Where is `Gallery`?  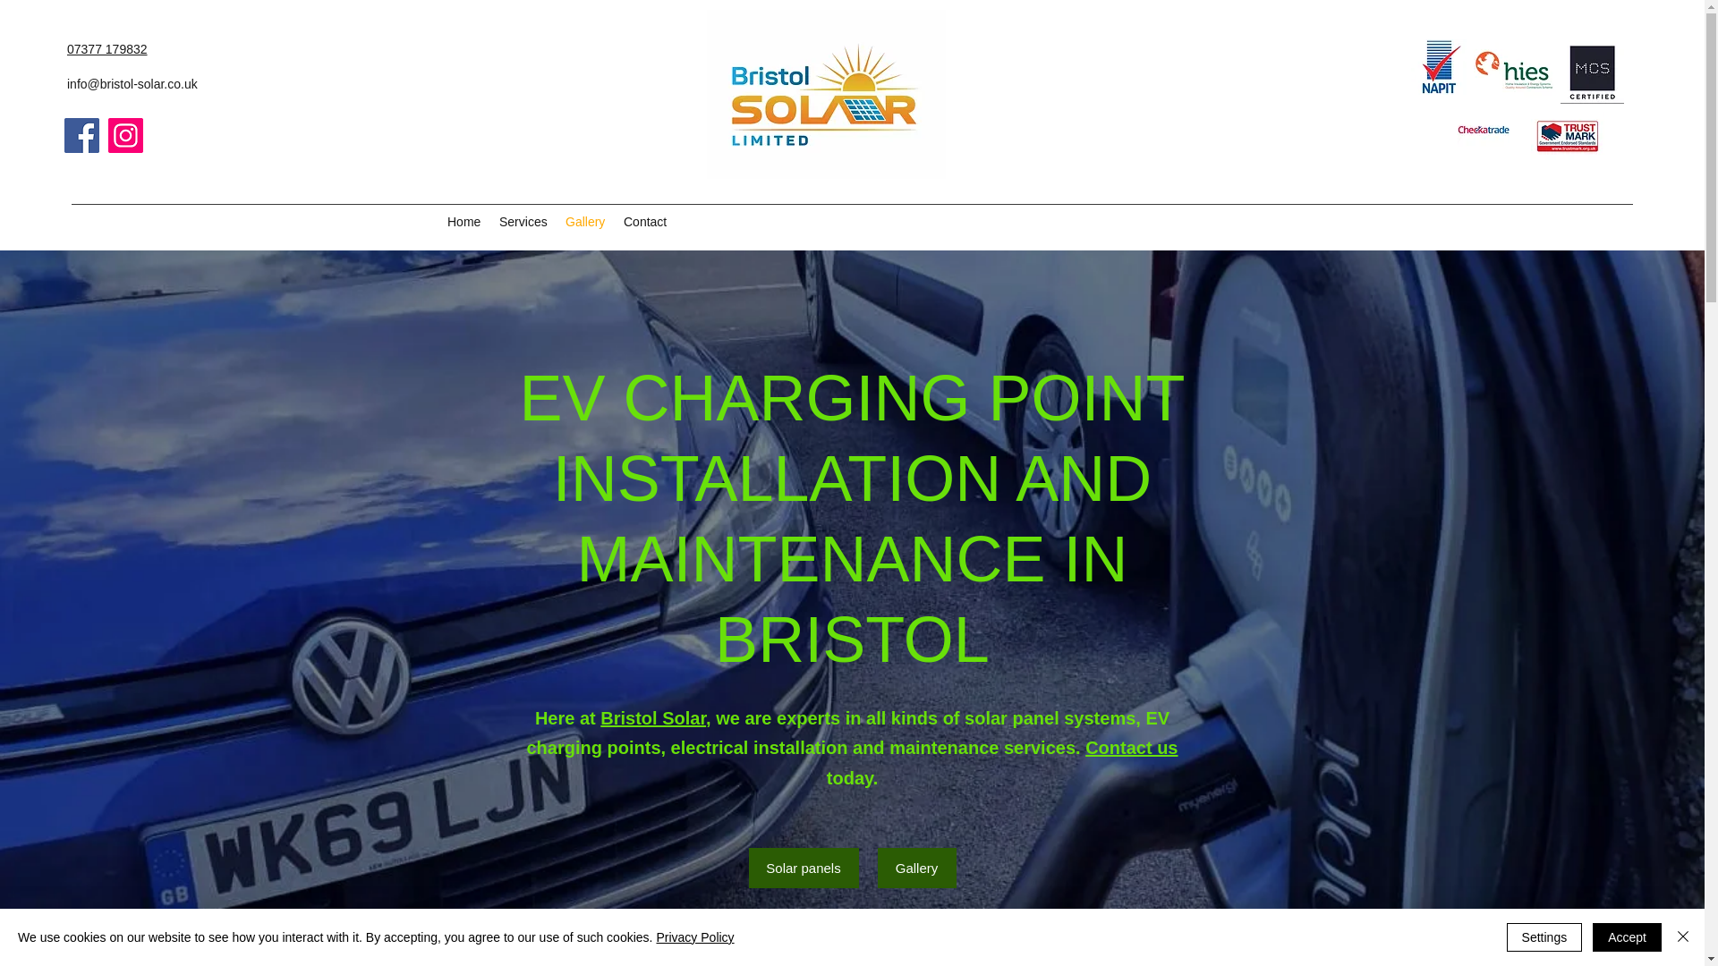 Gallery is located at coordinates (585, 222).